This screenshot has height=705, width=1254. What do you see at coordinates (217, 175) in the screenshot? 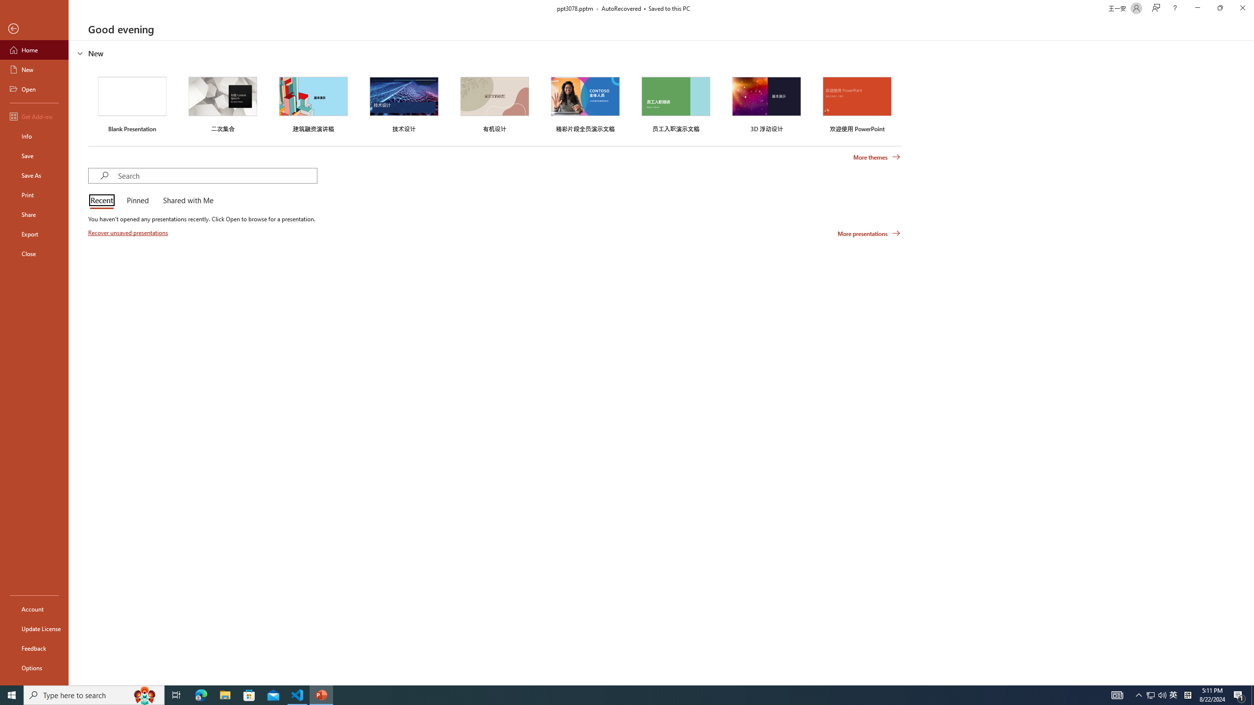
I see `Search` at bounding box center [217, 175].